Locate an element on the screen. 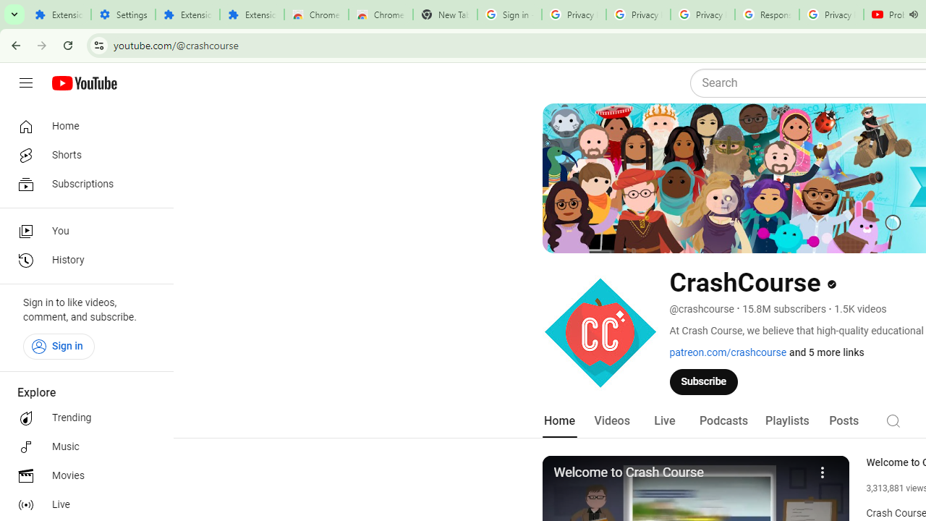 The image size is (926, 521). Live is located at coordinates (82, 505).